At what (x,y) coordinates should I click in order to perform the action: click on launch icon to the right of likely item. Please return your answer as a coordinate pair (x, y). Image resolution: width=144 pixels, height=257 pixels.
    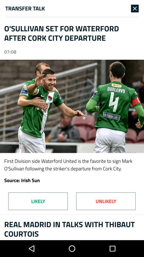
    Looking at the image, I should click on (106, 201).